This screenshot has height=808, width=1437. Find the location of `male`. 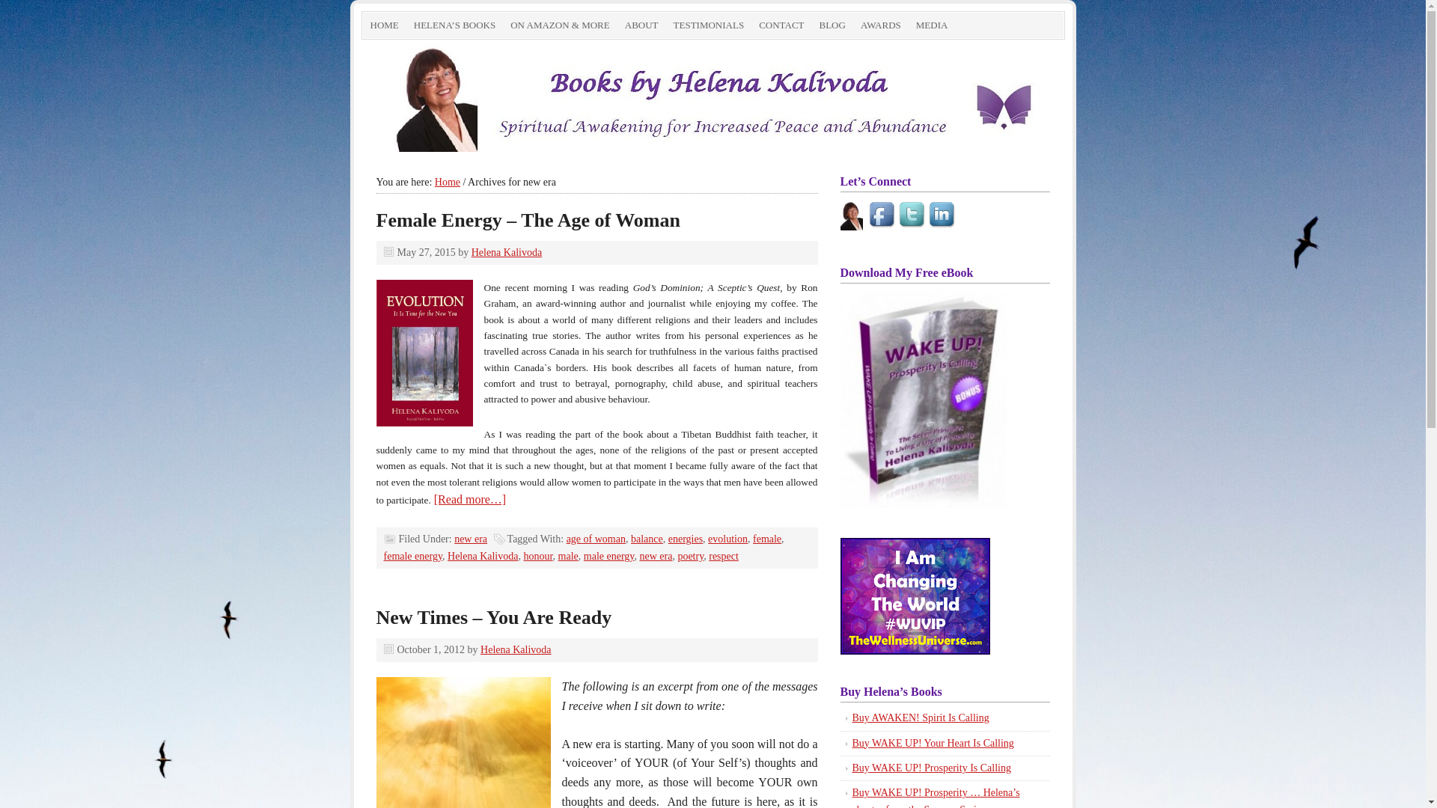

male is located at coordinates (569, 557).